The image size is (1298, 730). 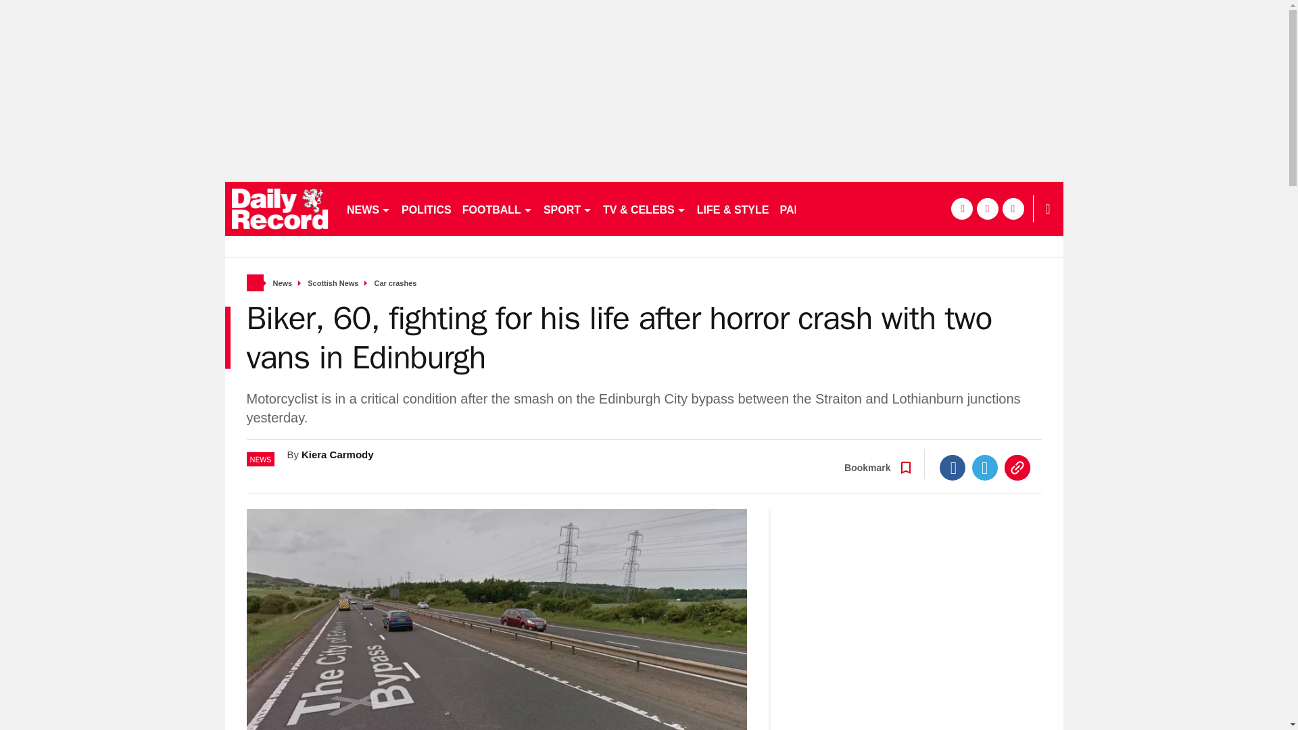 What do you see at coordinates (953, 467) in the screenshot?
I see `Facebook` at bounding box center [953, 467].